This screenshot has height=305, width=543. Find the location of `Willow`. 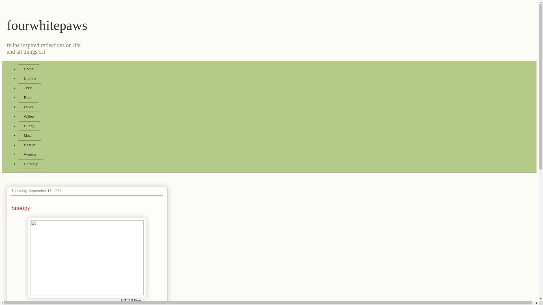

Willow is located at coordinates (29, 116).